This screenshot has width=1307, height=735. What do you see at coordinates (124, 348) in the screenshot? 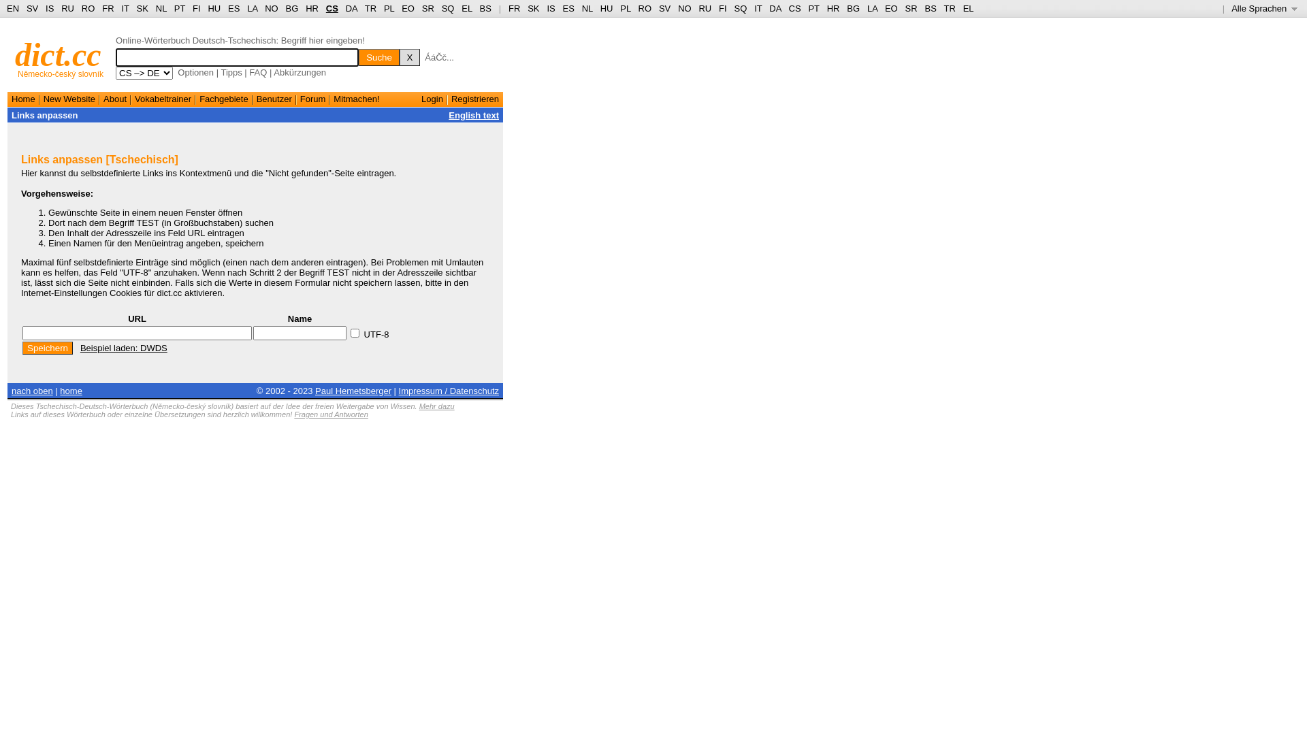
I see `Beispiel laden: DWDS` at bounding box center [124, 348].